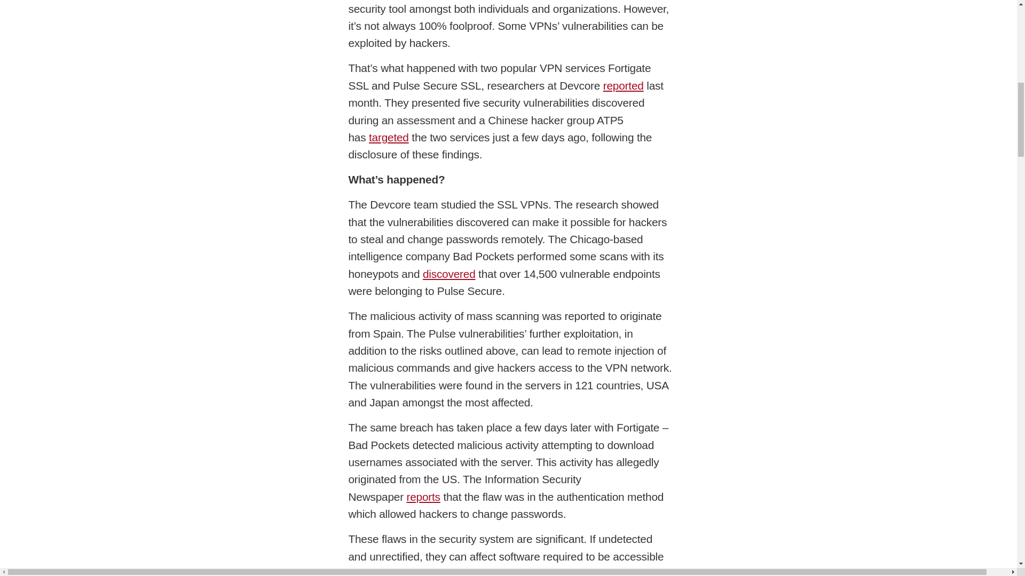 The width and height of the screenshot is (1025, 576). What do you see at coordinates (318, 195) in the screenshot?
I see `GitHub` at bounding box center [318, 195].